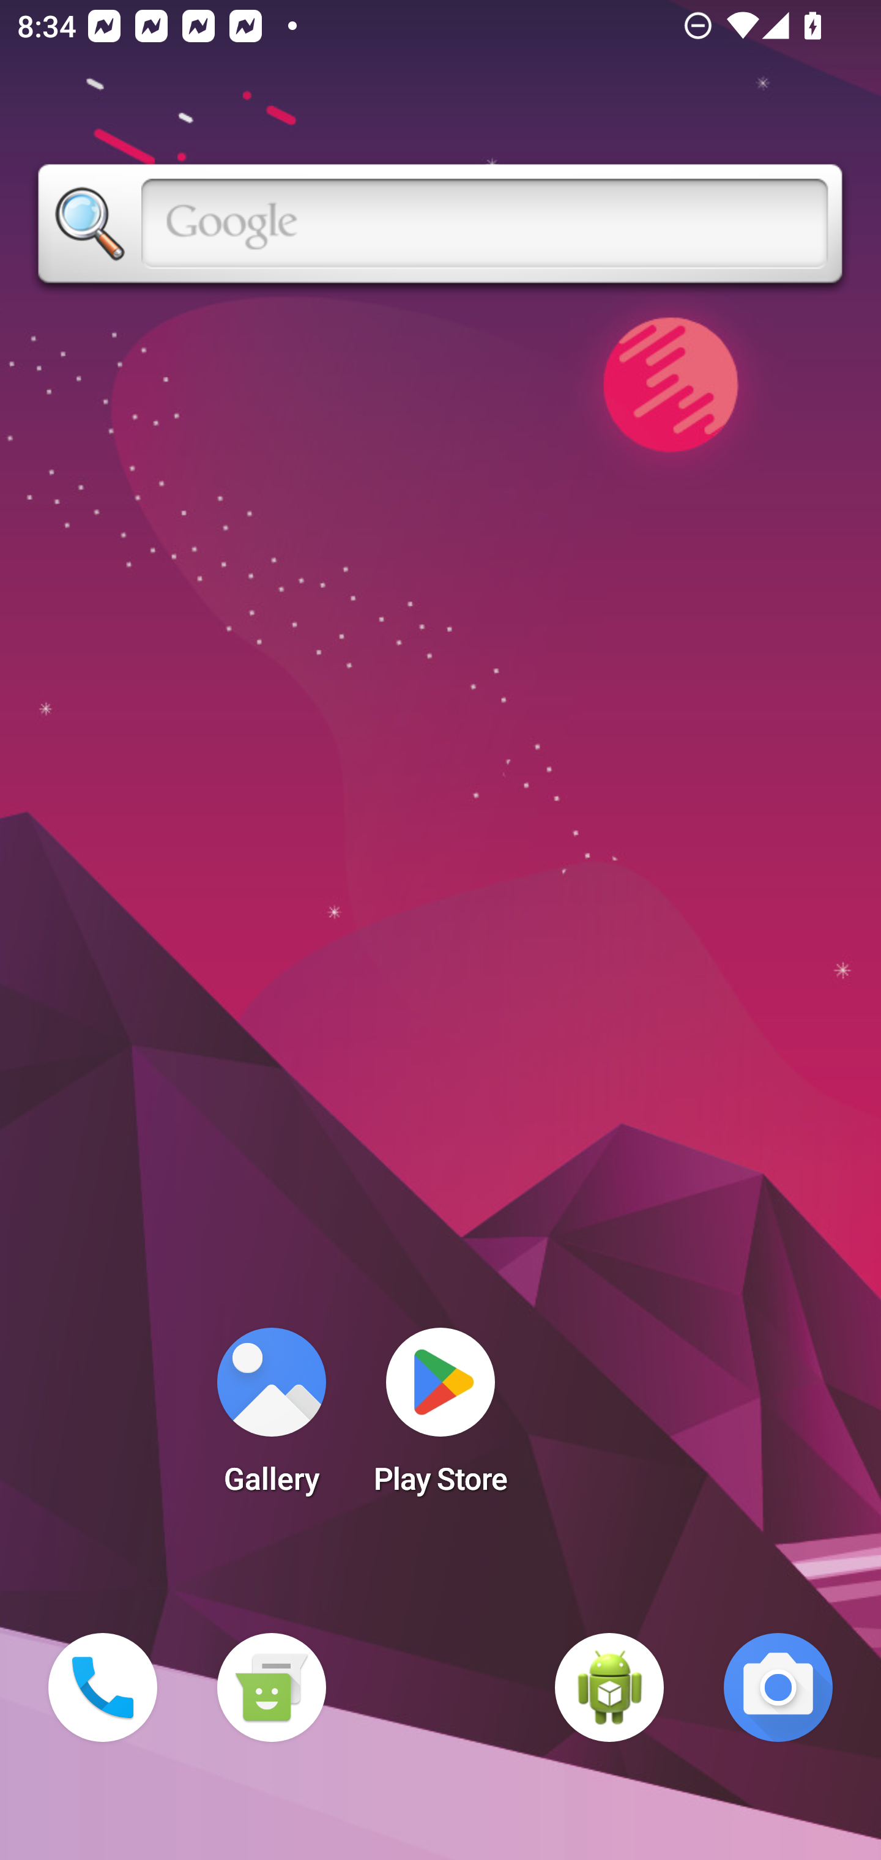 Image resolution: width=881 pixels, height=1860 pixels. I want to click on Phone, so click(103, 1687).